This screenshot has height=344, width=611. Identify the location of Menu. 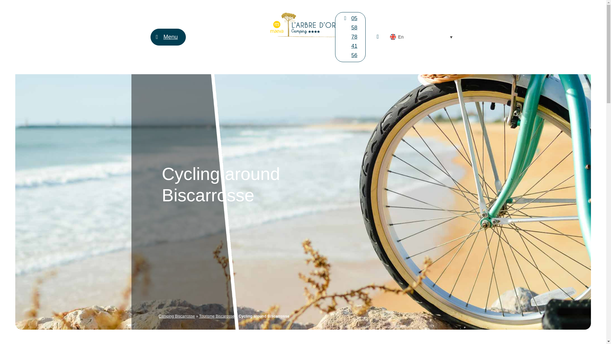
(168, 37).